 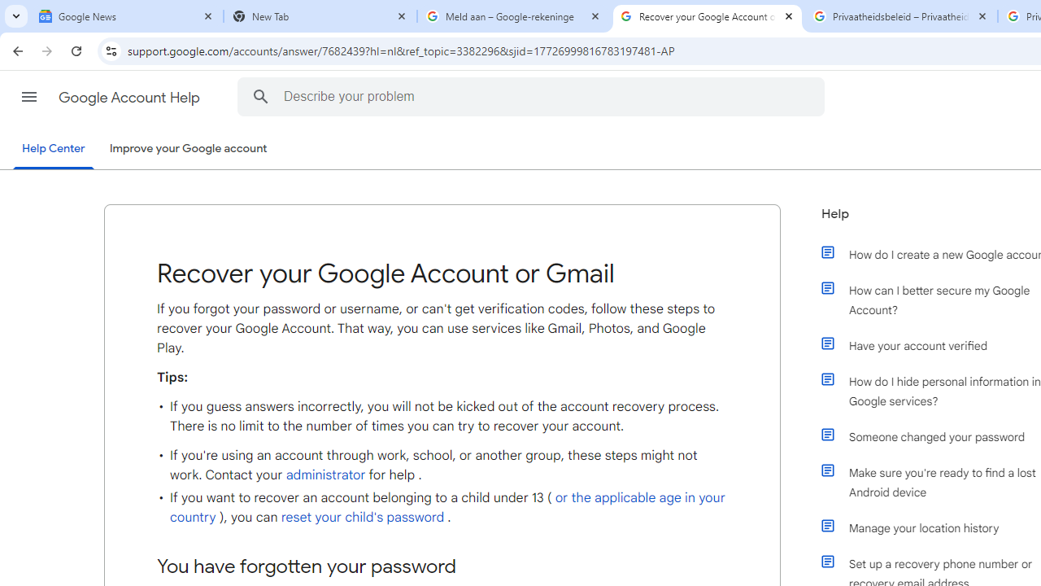 I want to click on Search the Help Center, so click(x=260, y=96).